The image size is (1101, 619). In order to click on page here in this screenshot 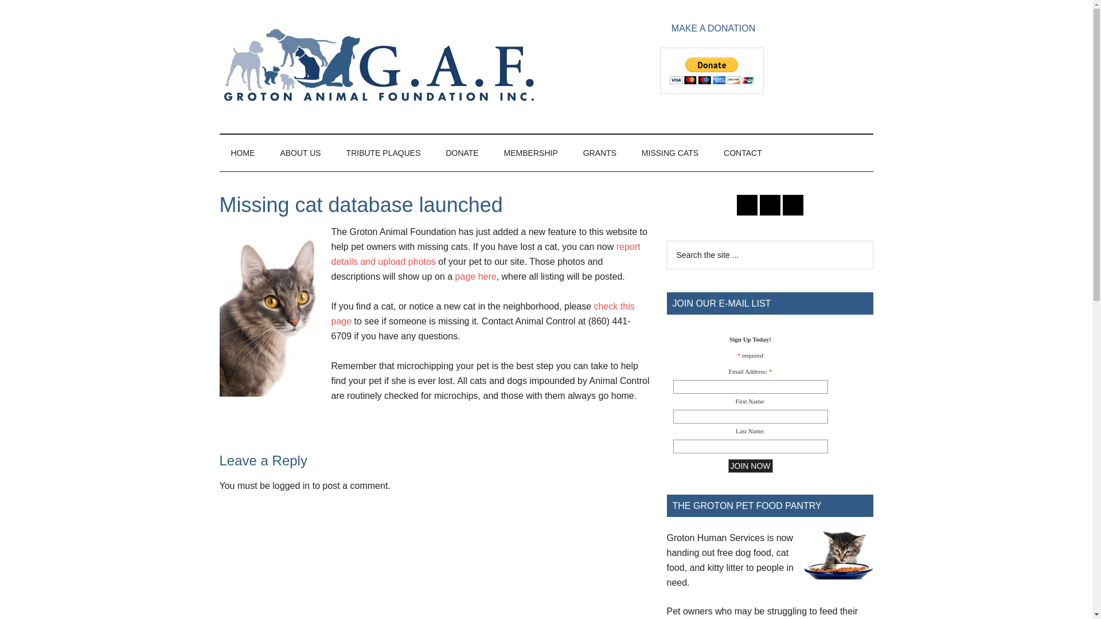, I will do `click(476, 276)`.